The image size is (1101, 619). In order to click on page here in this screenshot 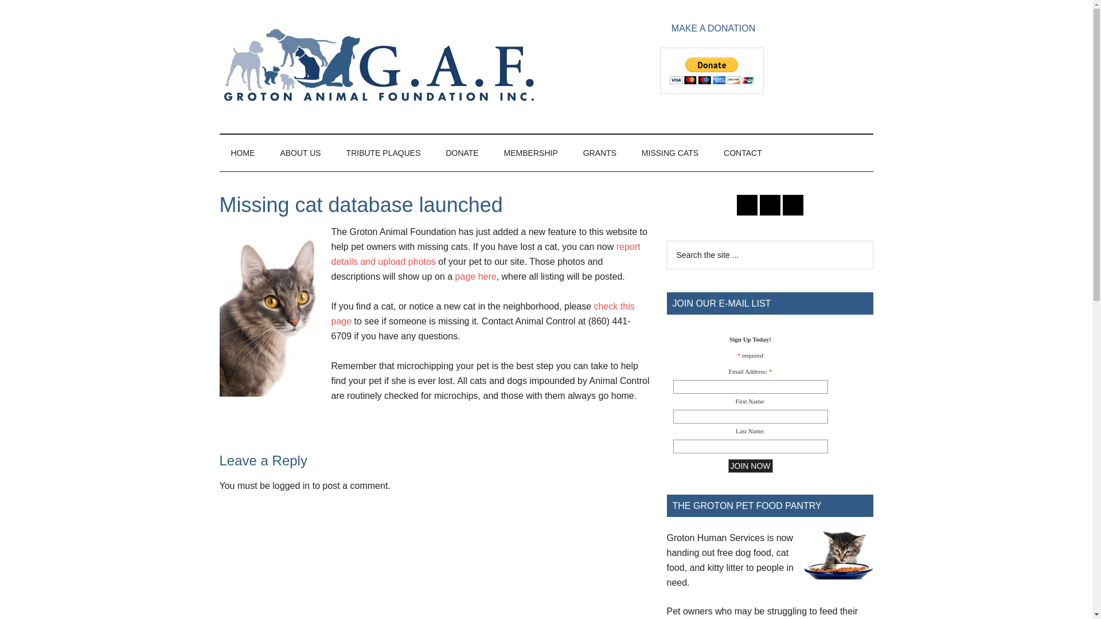, I will do `click(476, 276)`.